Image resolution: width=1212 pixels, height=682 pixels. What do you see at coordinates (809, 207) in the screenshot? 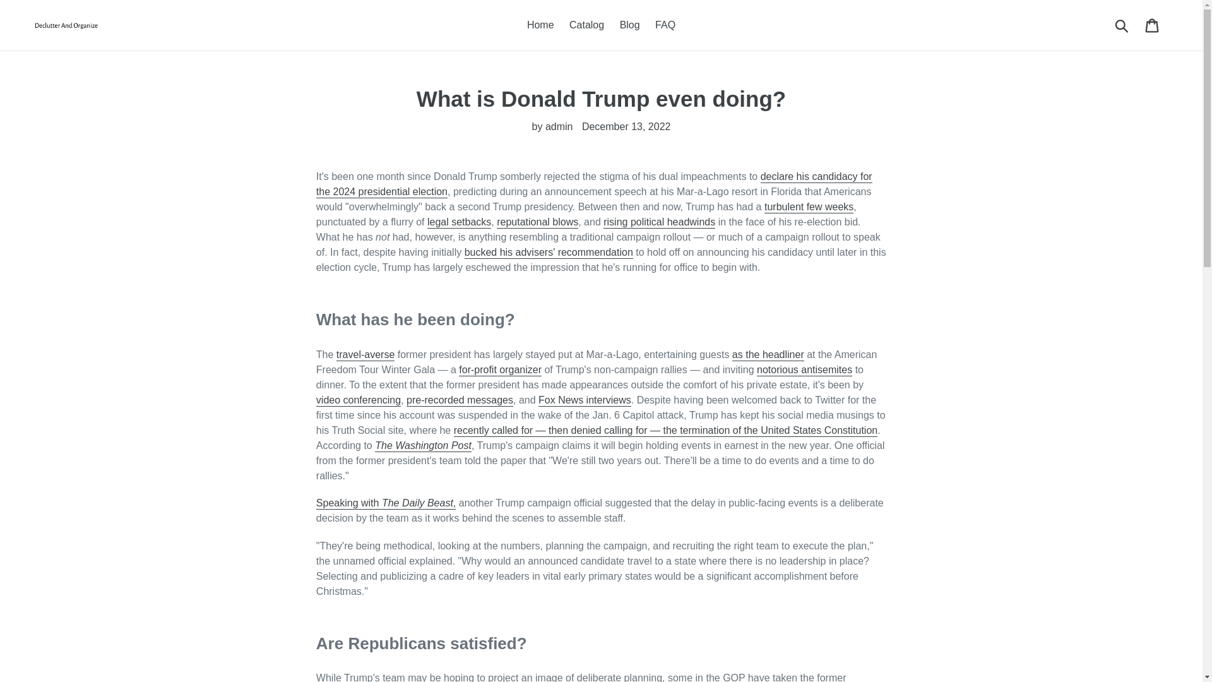
I see `turbulent few weeks` at bounding box center [809, 207].